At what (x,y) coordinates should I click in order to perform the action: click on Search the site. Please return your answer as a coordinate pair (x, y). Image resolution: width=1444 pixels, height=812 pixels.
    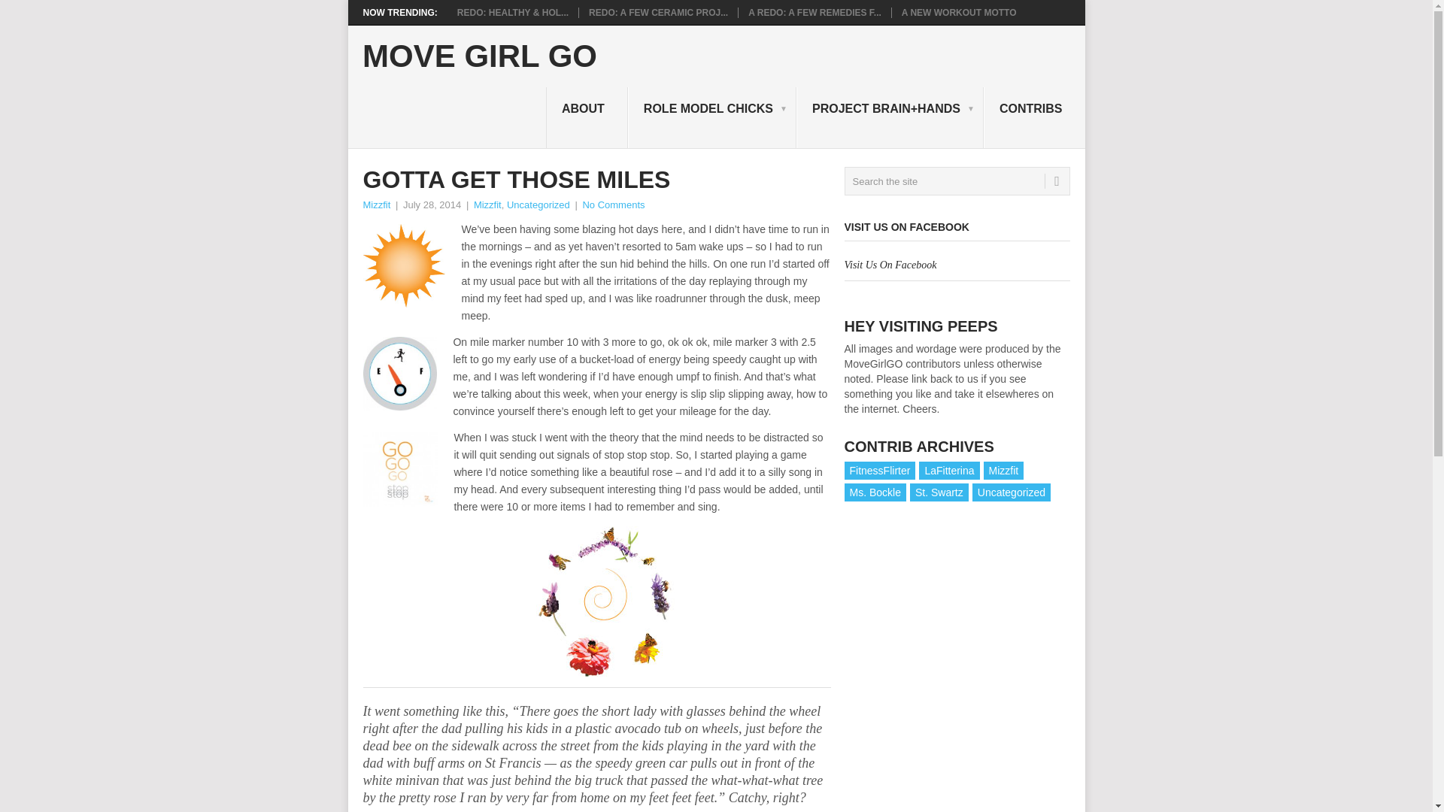
    Looking at the image, I should click on (957, 181).